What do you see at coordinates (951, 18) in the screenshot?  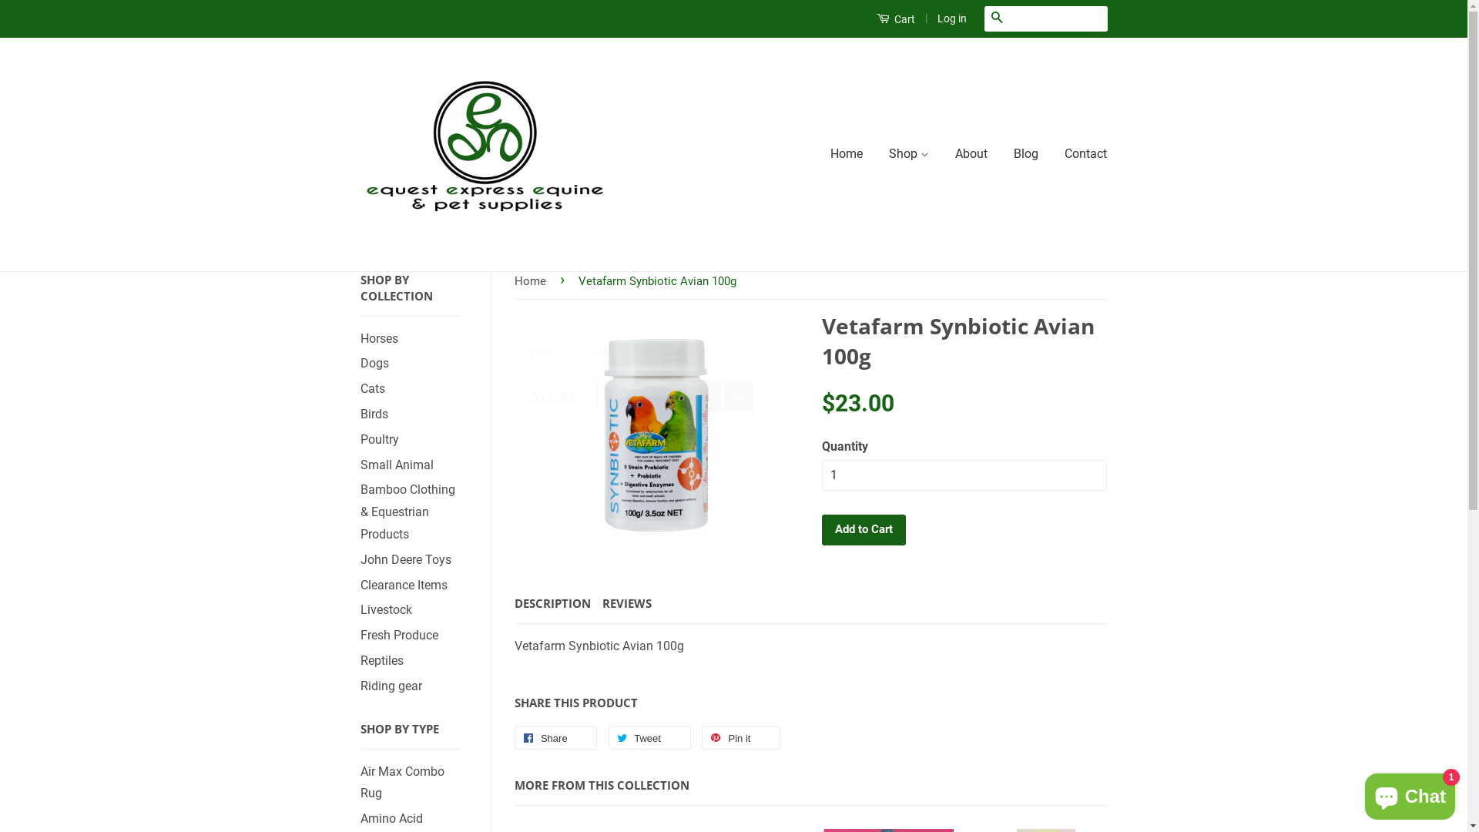 I see `Log in` at bounding box center [951, 18].